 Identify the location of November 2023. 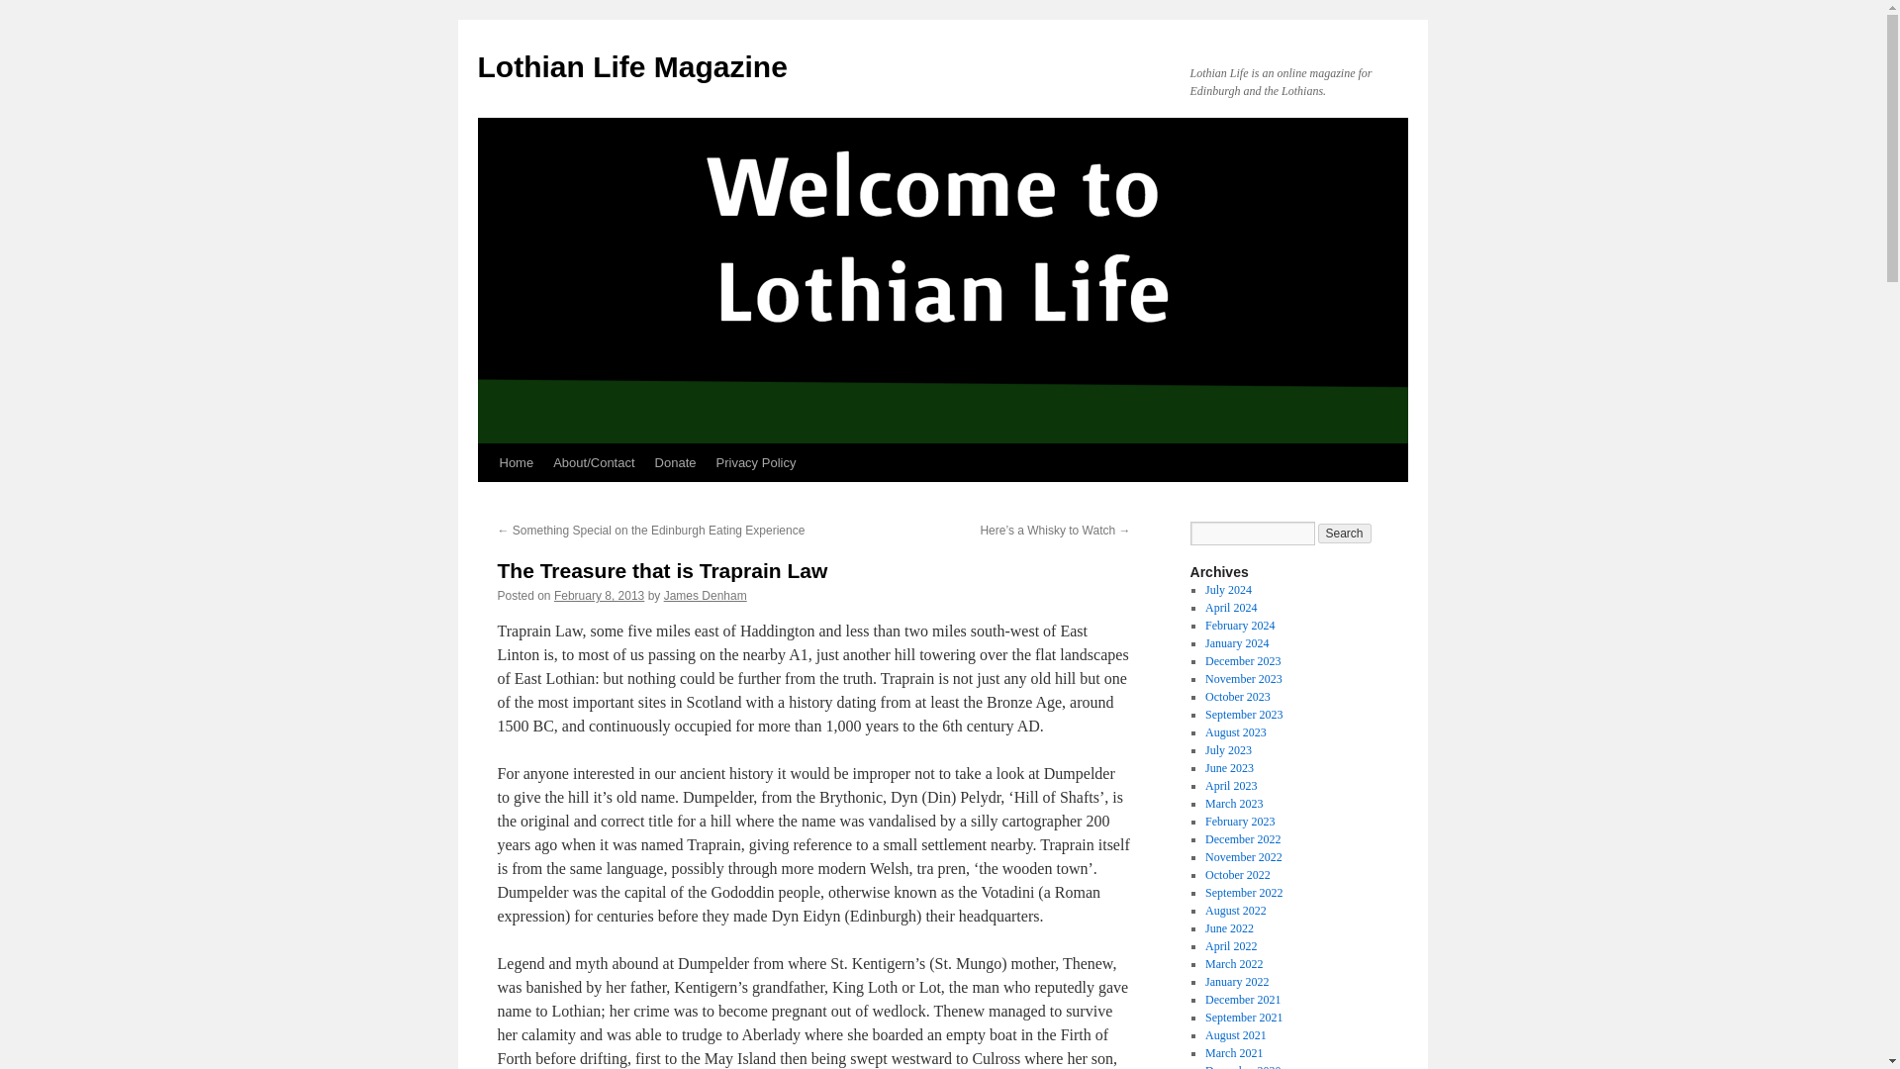
(1243, 679).